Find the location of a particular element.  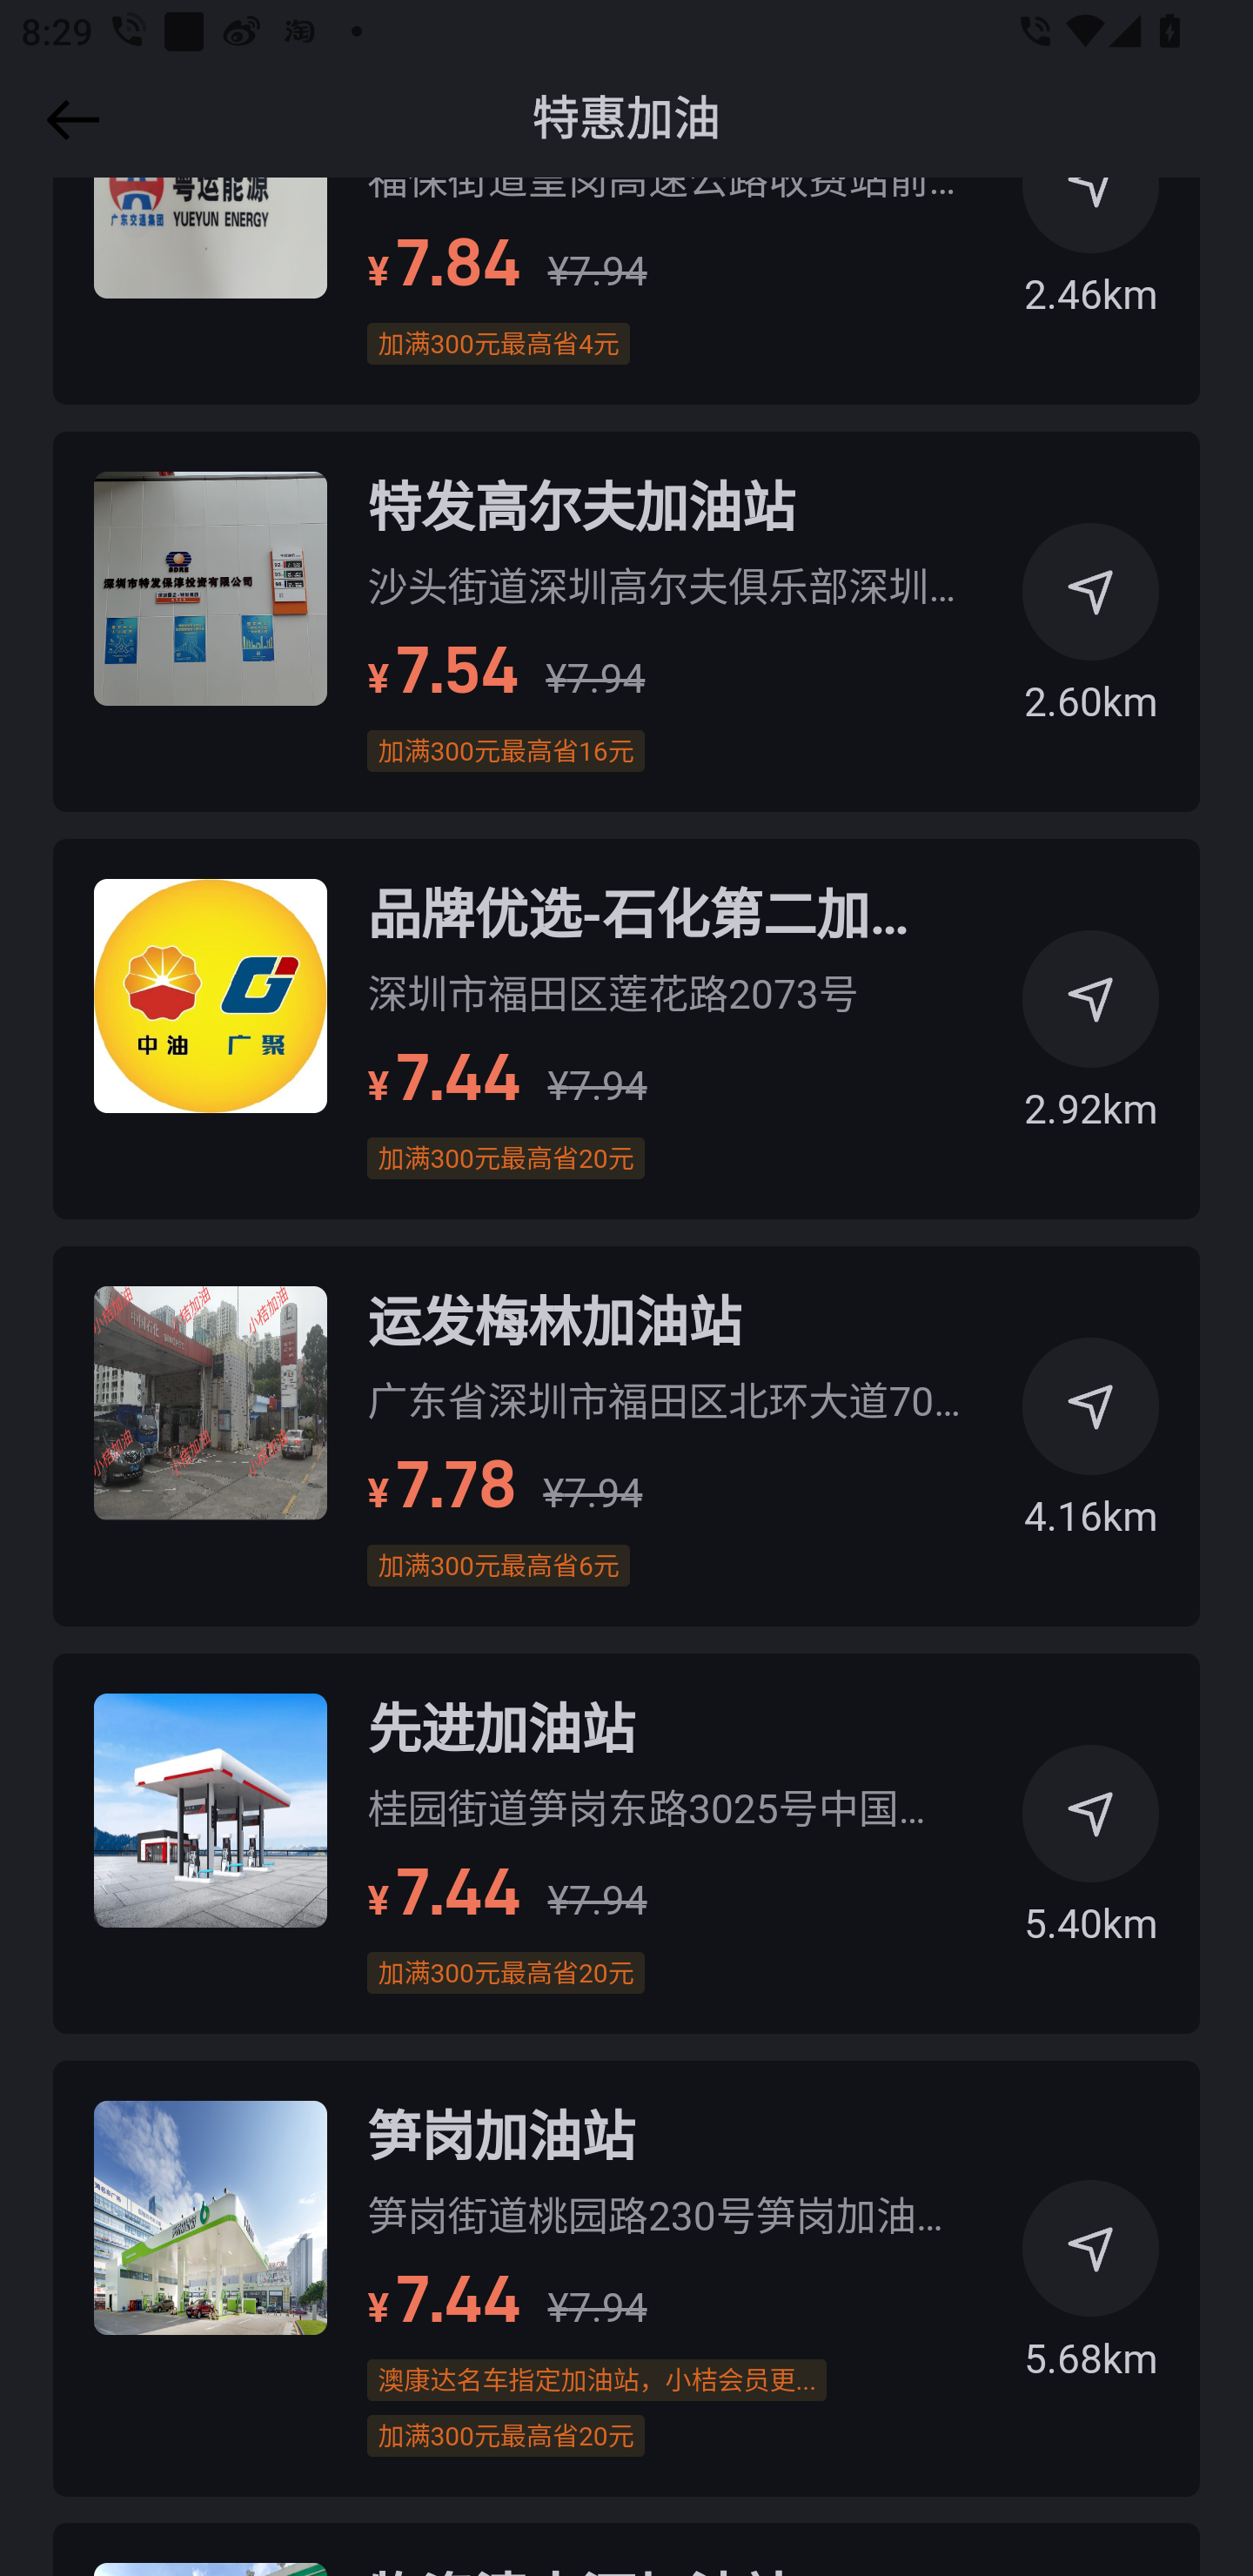

4.16km is located at coordinates (1091, 1452).